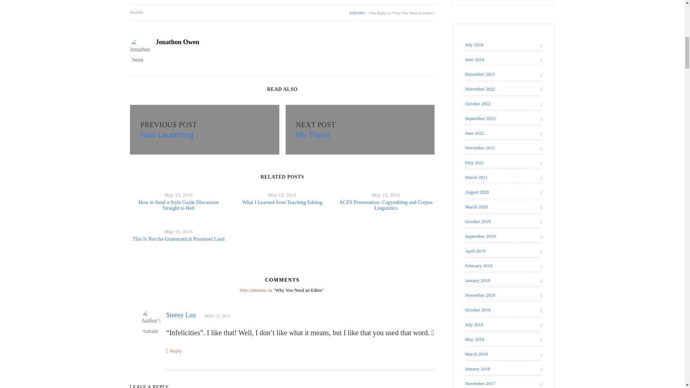 This screenshot has width=690, height=388. What do you see at coordinates (176, 351) in the screenshot?
I see `Reply` at bounding box center [176, 351].